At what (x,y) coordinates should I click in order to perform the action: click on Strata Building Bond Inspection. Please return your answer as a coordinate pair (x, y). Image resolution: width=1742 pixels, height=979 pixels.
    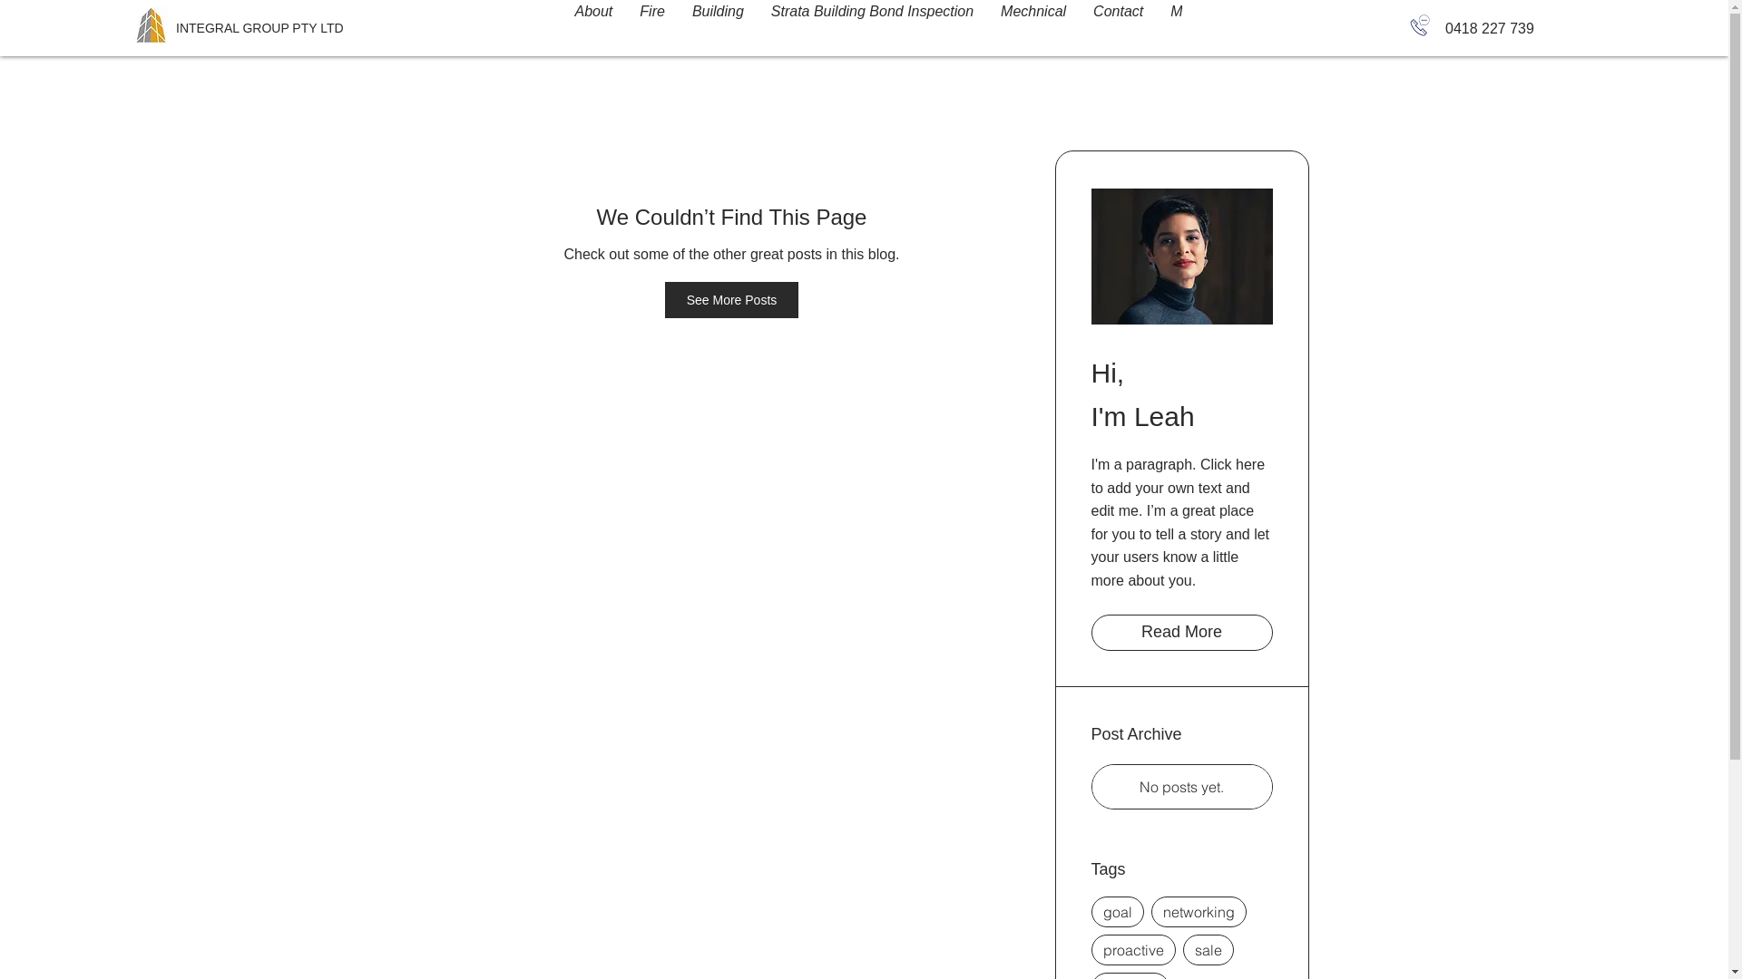
    Looking at the image, I should click on (873, 24).